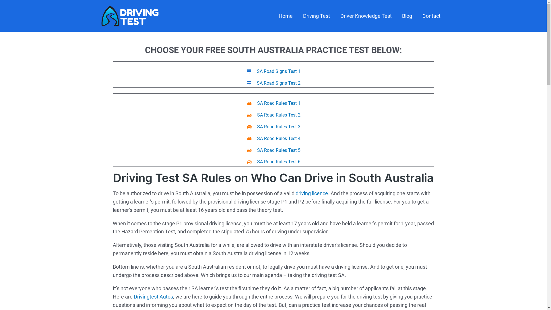  Describe the element at coordinates (273, 139) in the screenshot. I see `SA Road Rules Test 4` at that location.